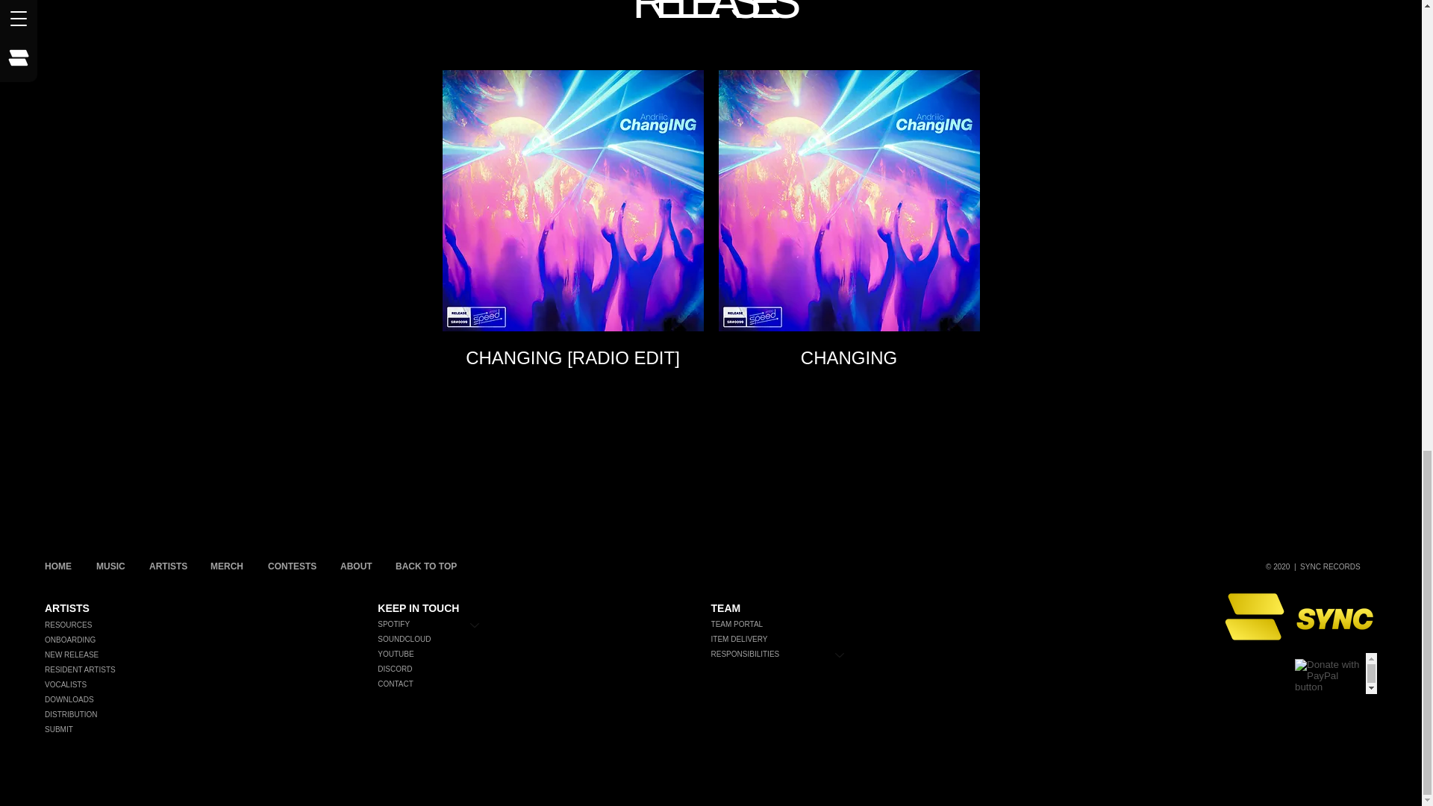  What do you see at coordinates (58, 567) in the screenshot?
I see `HOME` at bounding box center [58, 567].